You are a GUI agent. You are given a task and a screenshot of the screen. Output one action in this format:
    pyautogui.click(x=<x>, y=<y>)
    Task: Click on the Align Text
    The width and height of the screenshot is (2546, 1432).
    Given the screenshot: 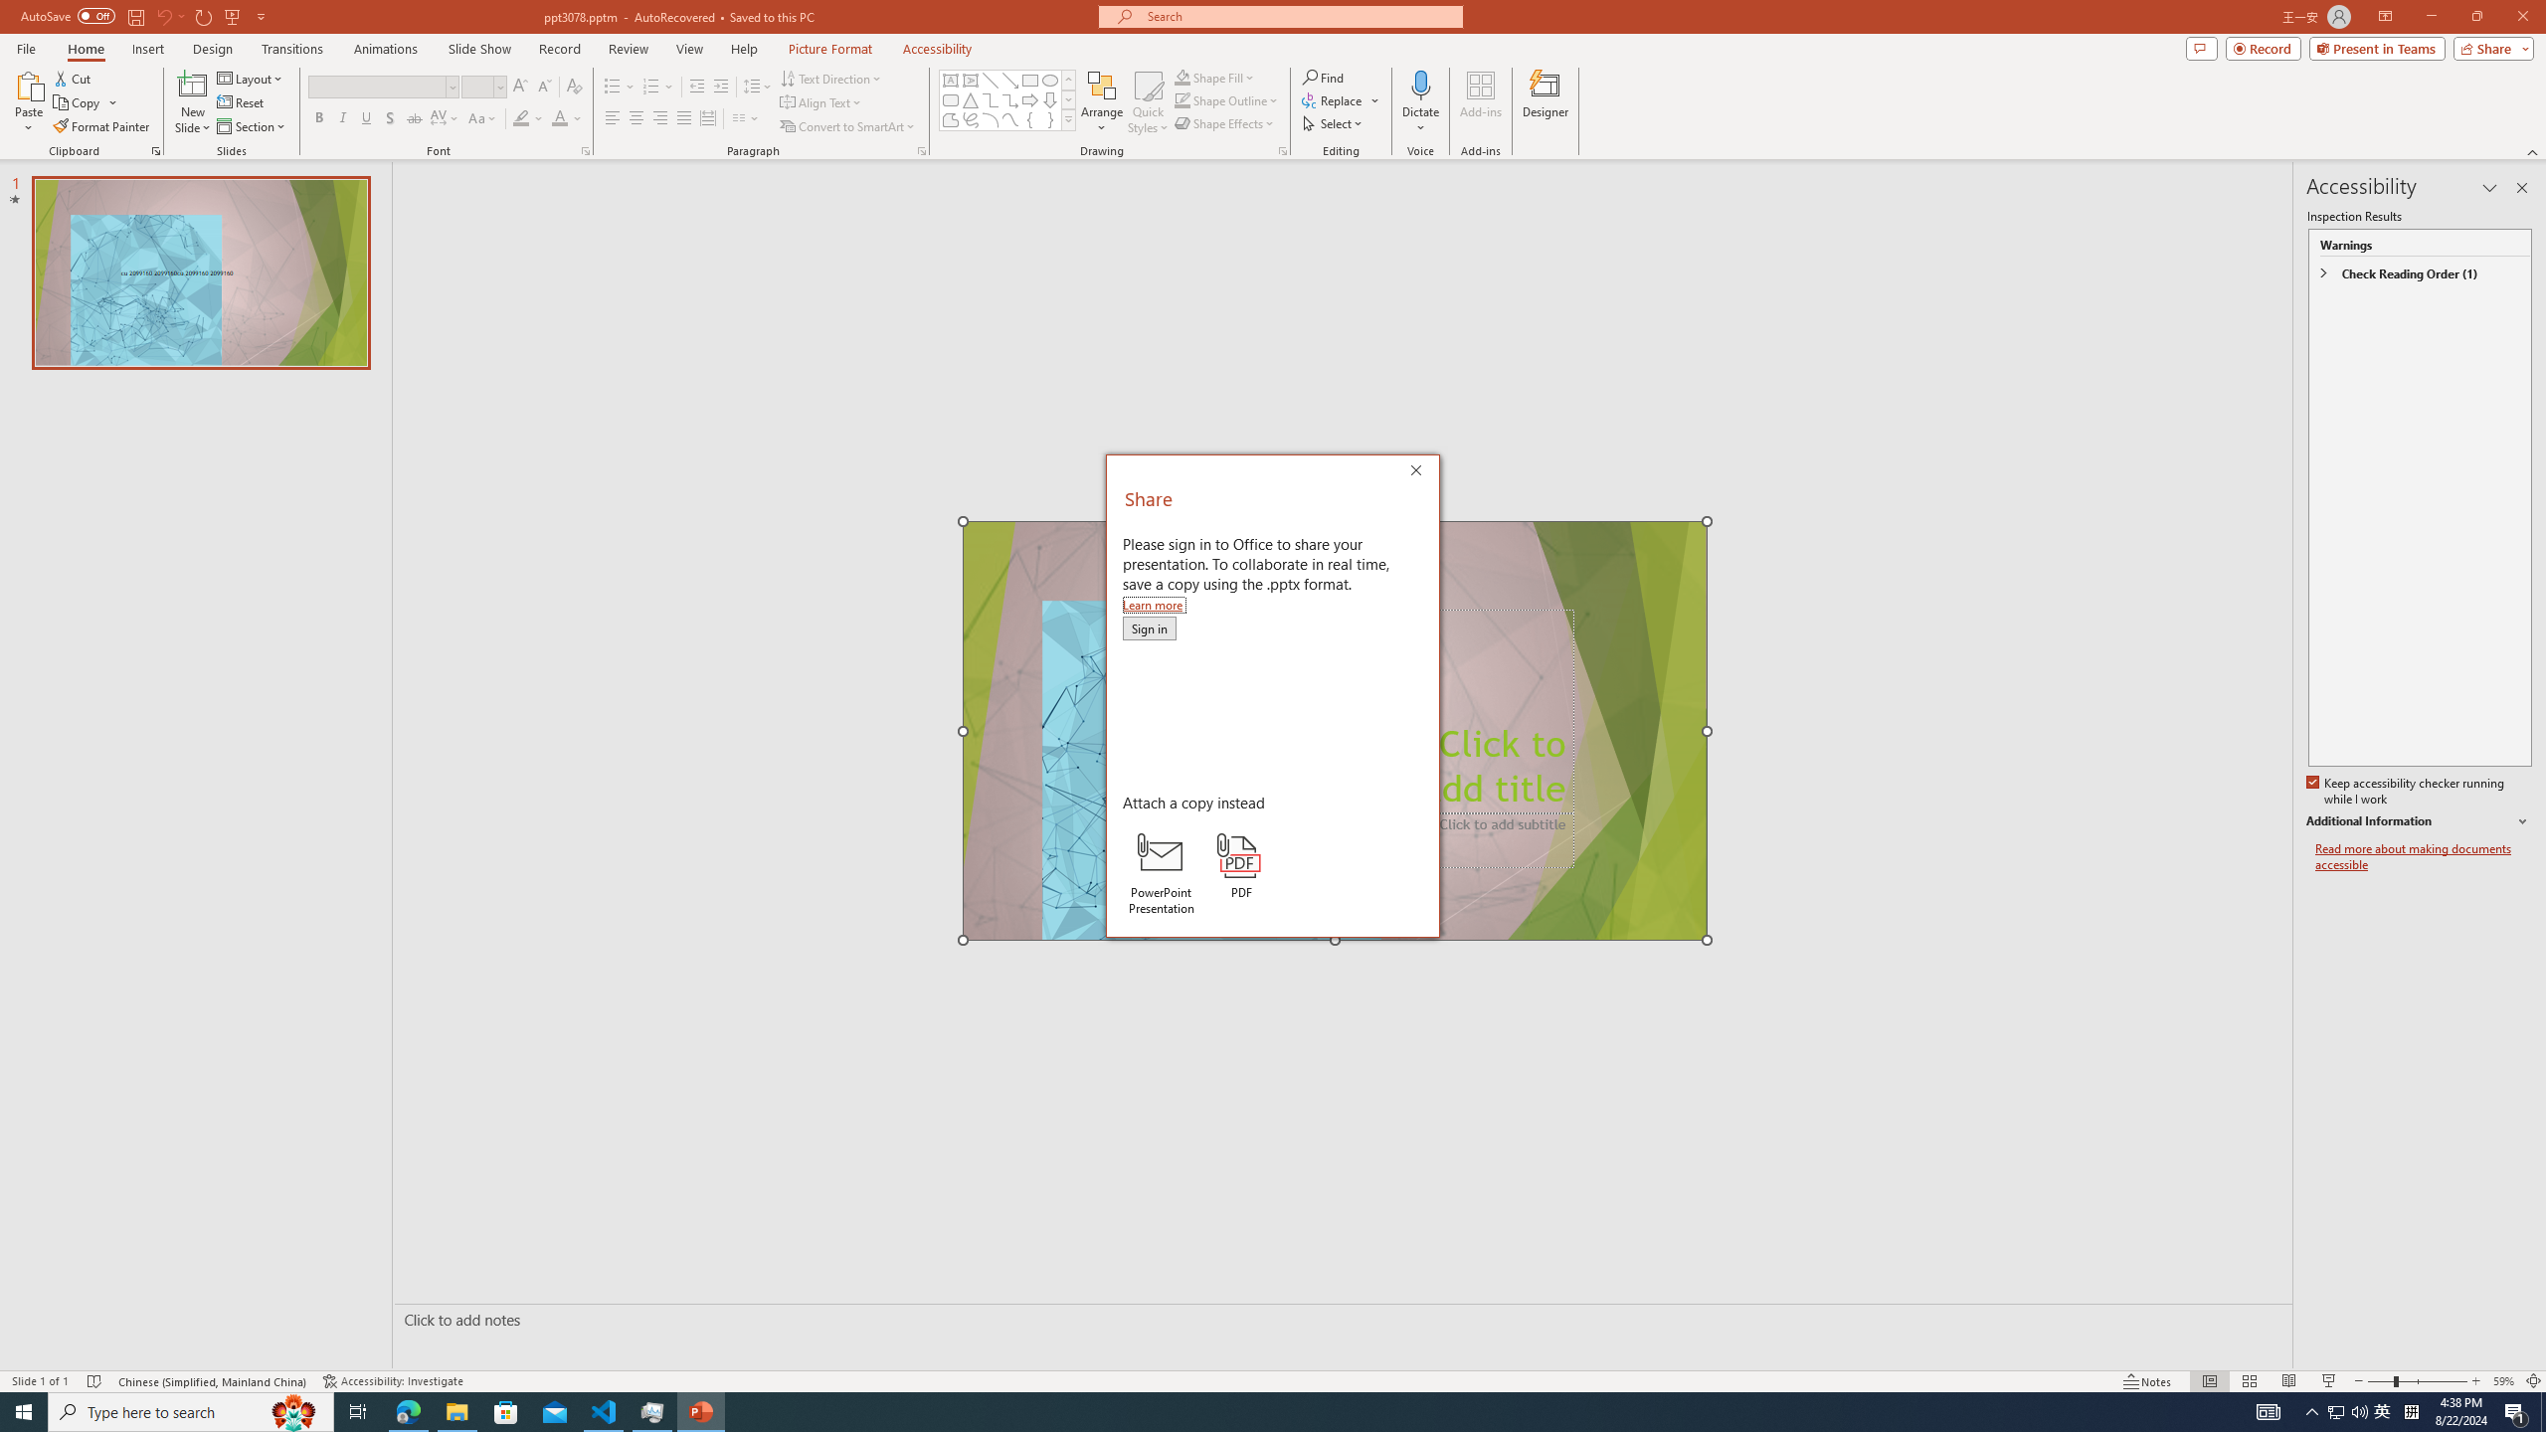 What is the action you would take?
    pyautogui.click(x=821, y=103)
    